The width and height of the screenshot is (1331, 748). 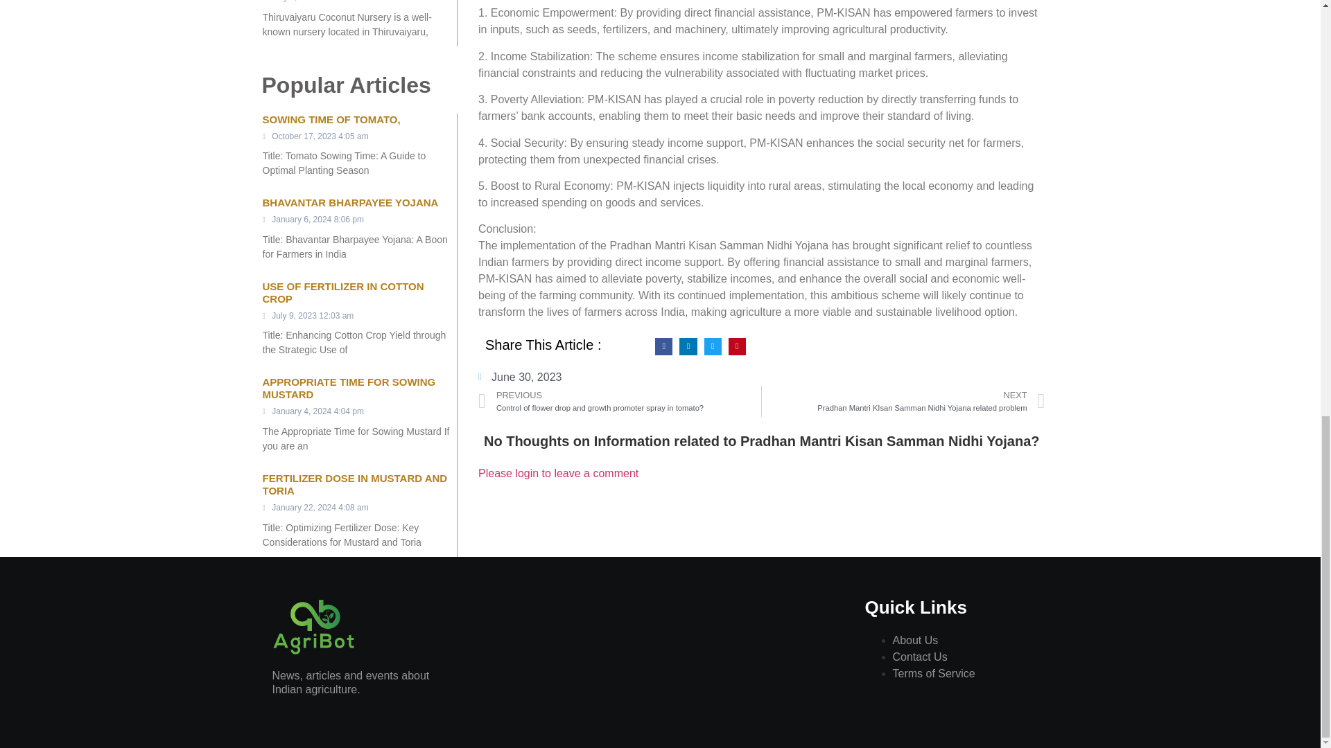 I want to click on APPROPRIATE TIME FOR SOWING MUSTARD, so click(x=348, y=388).